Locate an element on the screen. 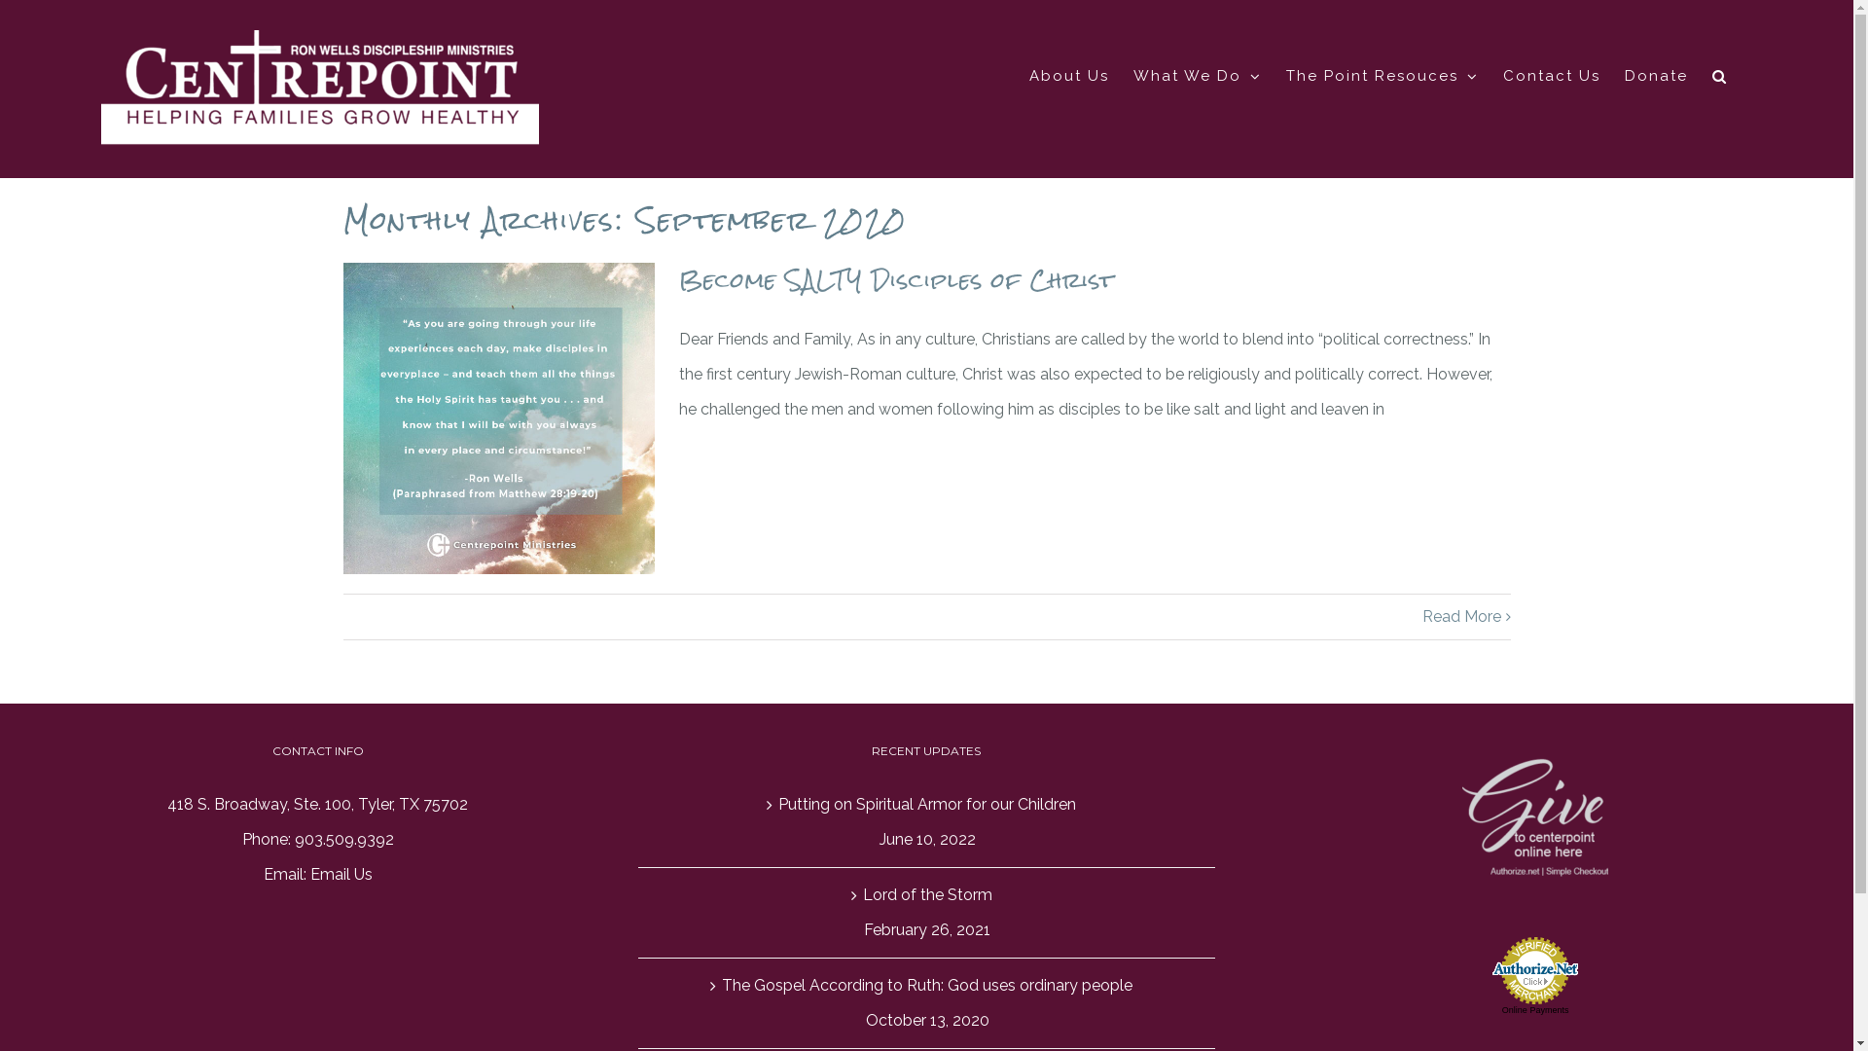 This screenshot has width=1868, height=1051. Contact Us is located at coordinates (1552, 76).